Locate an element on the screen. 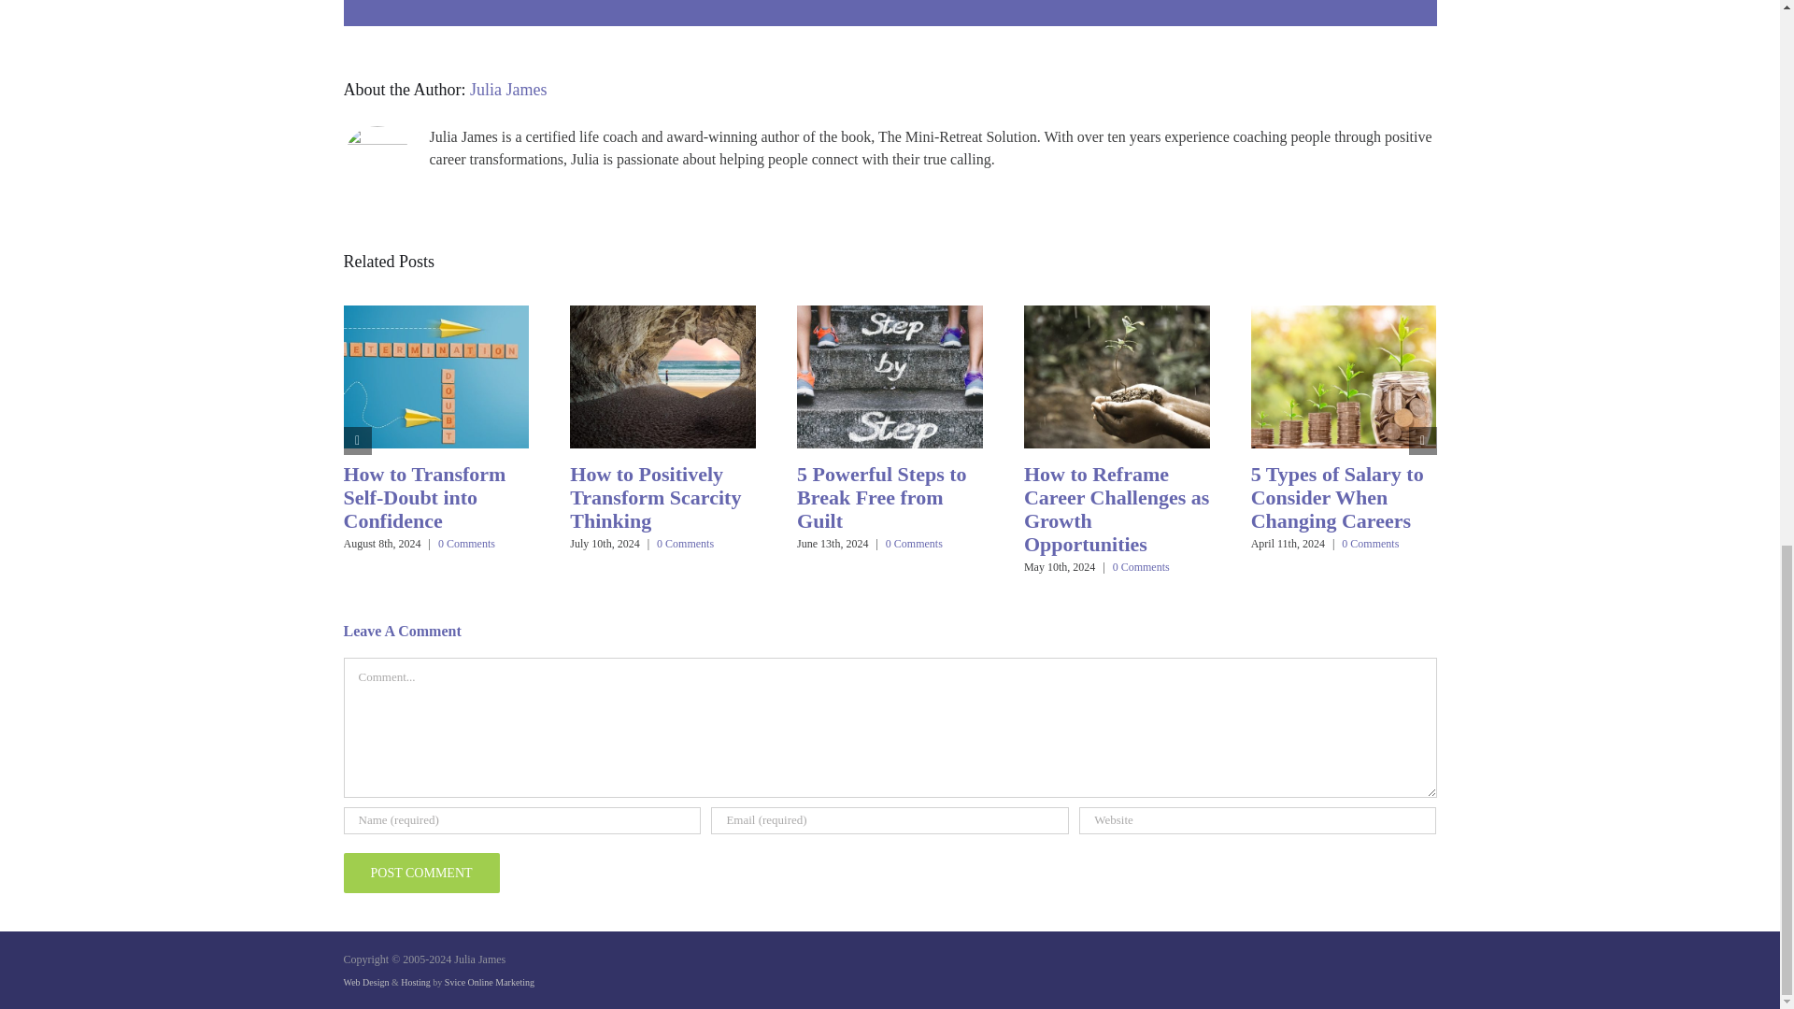 The height and width of the screenshot is (1009, 1794). Posts by Julia James is located at coordinates (508, 90).